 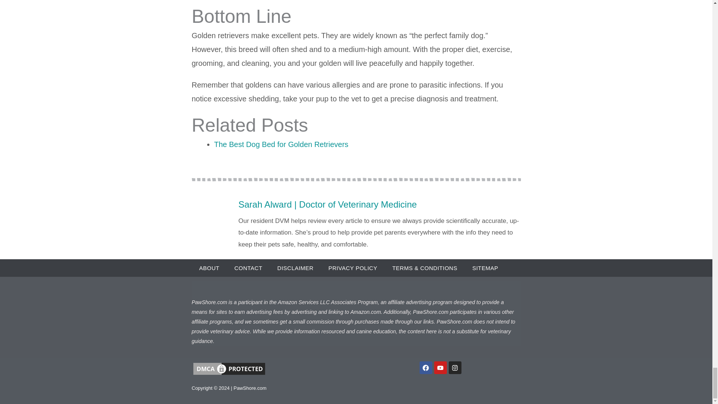 What do you see at coordinates (229, 368) in the screenshot?
I see `DMCA.com Protection Status` at bounding box center [229, 368].